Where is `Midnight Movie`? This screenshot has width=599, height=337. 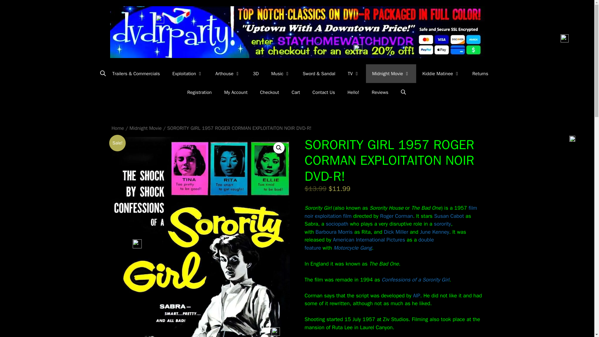
Midnight Movie is located at coordinates (391, 74).